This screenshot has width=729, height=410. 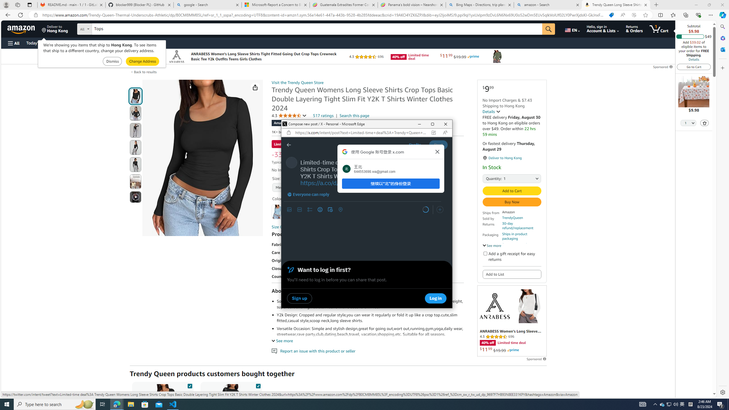 I want to click on Class: Bz112c Bz112c-r9oPif, so click(x=437, y=151).